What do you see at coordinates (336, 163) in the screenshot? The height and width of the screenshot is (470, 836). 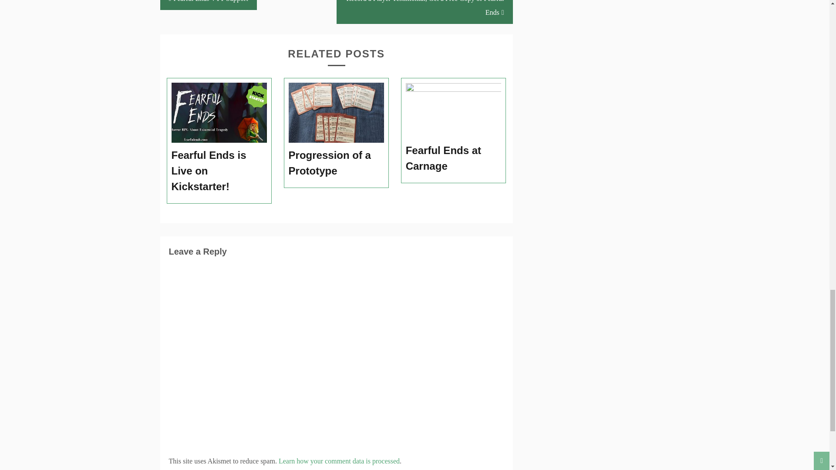 I see `Progression of a Prototype` at bounding box center [336, 163].